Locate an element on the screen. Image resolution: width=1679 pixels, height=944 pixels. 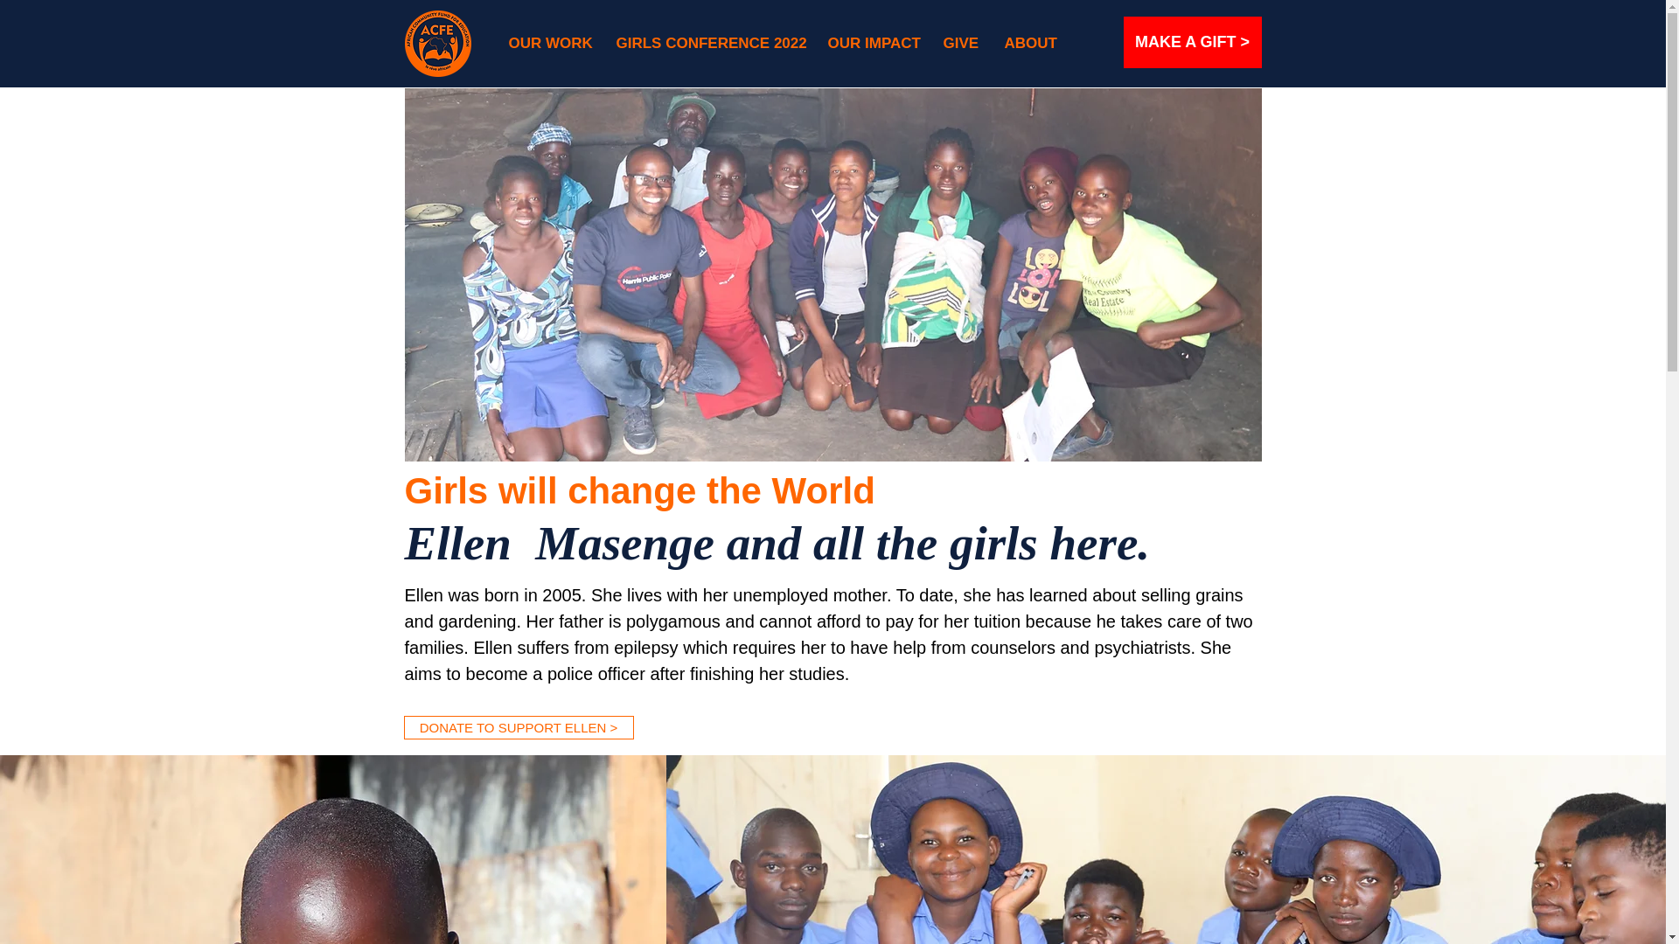
ABOUT is located at coordinates (1030, 43).